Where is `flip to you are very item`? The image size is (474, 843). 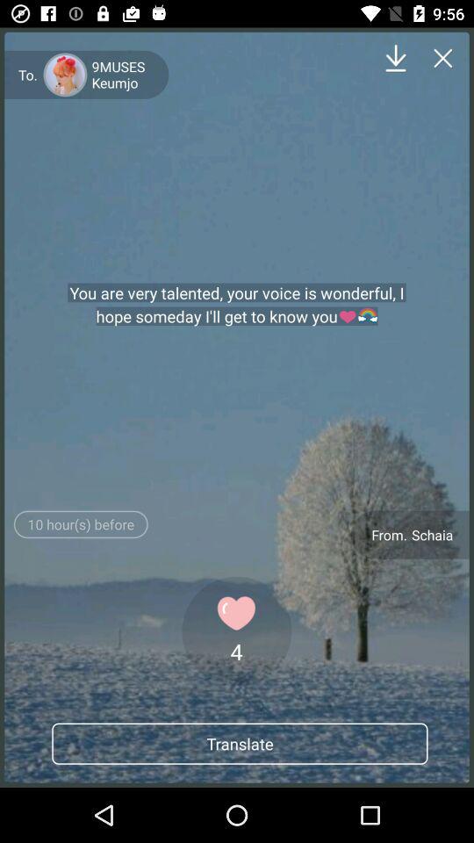 flip to you are very item is located at coordinates (237, 305).